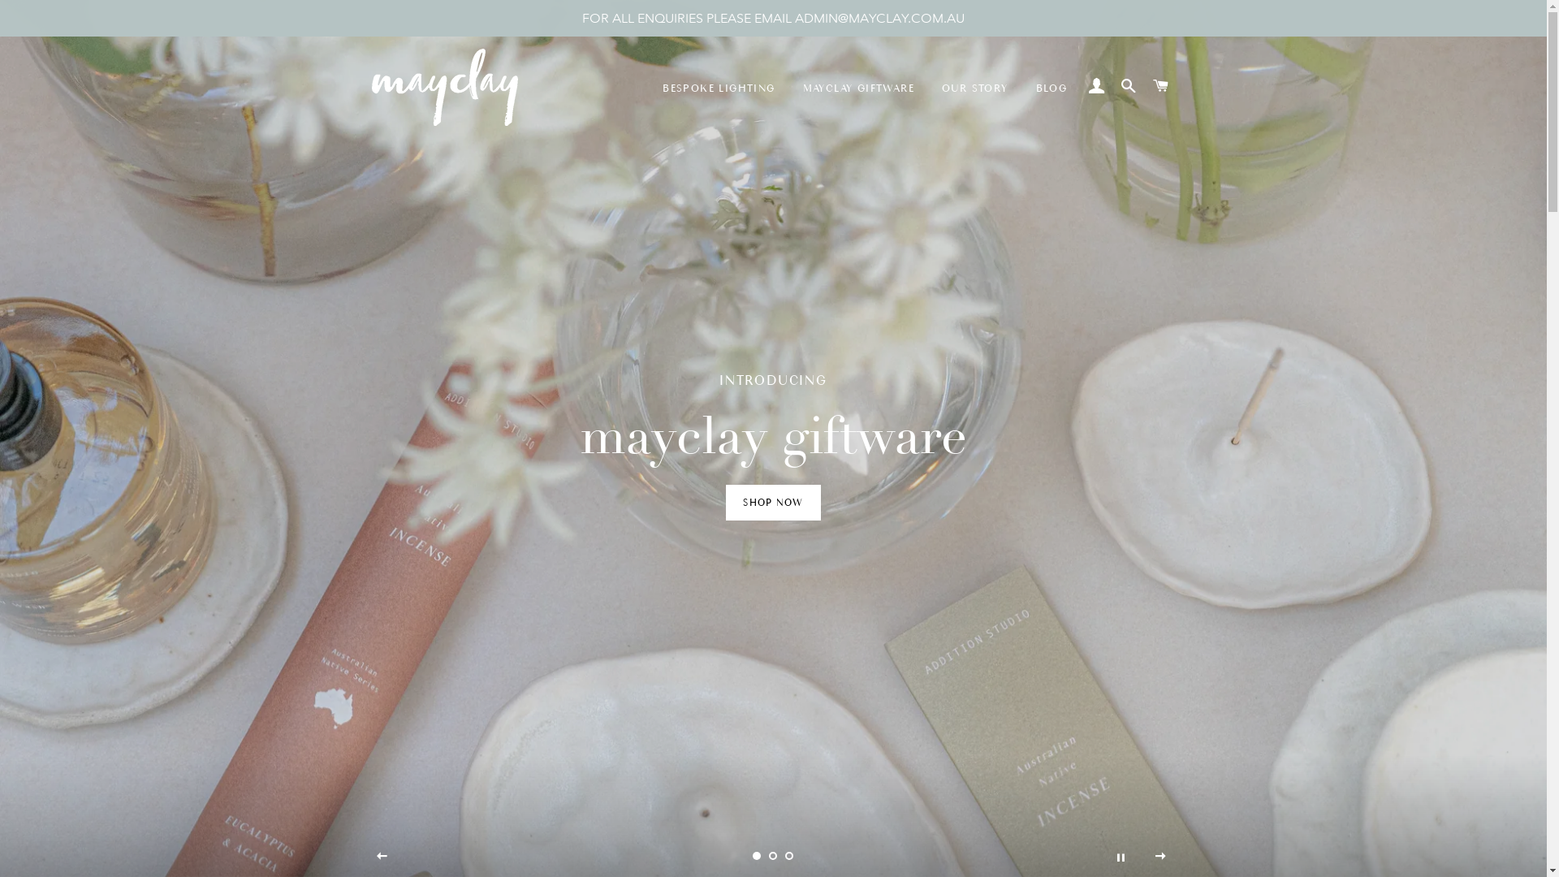  I want to click on BLOG, so click(1052, 89).